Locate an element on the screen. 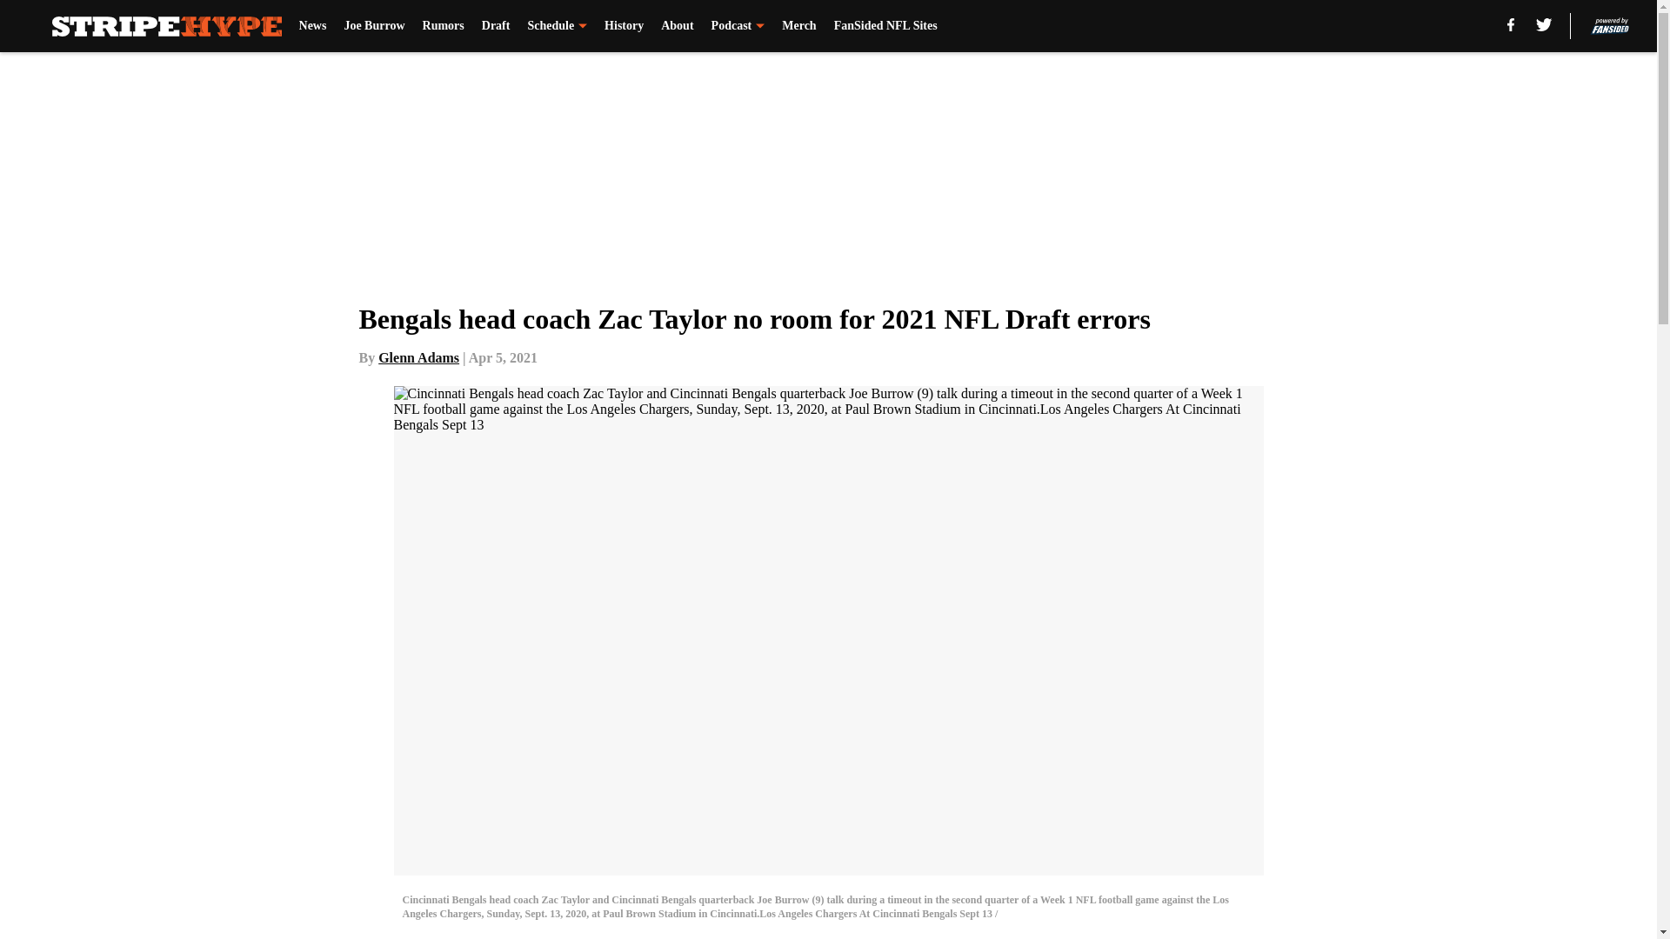  Merch is located at coordinates (798, 26).